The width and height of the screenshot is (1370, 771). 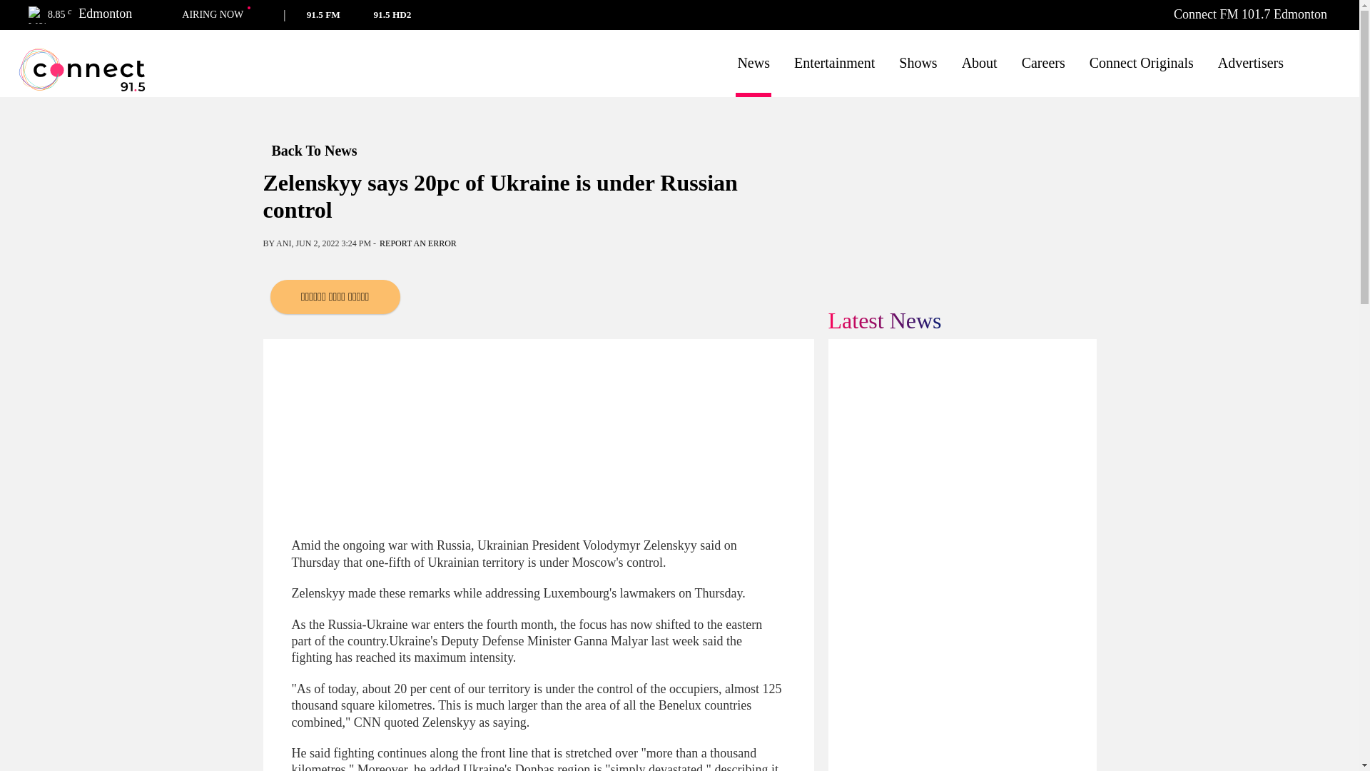 I want to click on Play, so click(x=311, y=14).